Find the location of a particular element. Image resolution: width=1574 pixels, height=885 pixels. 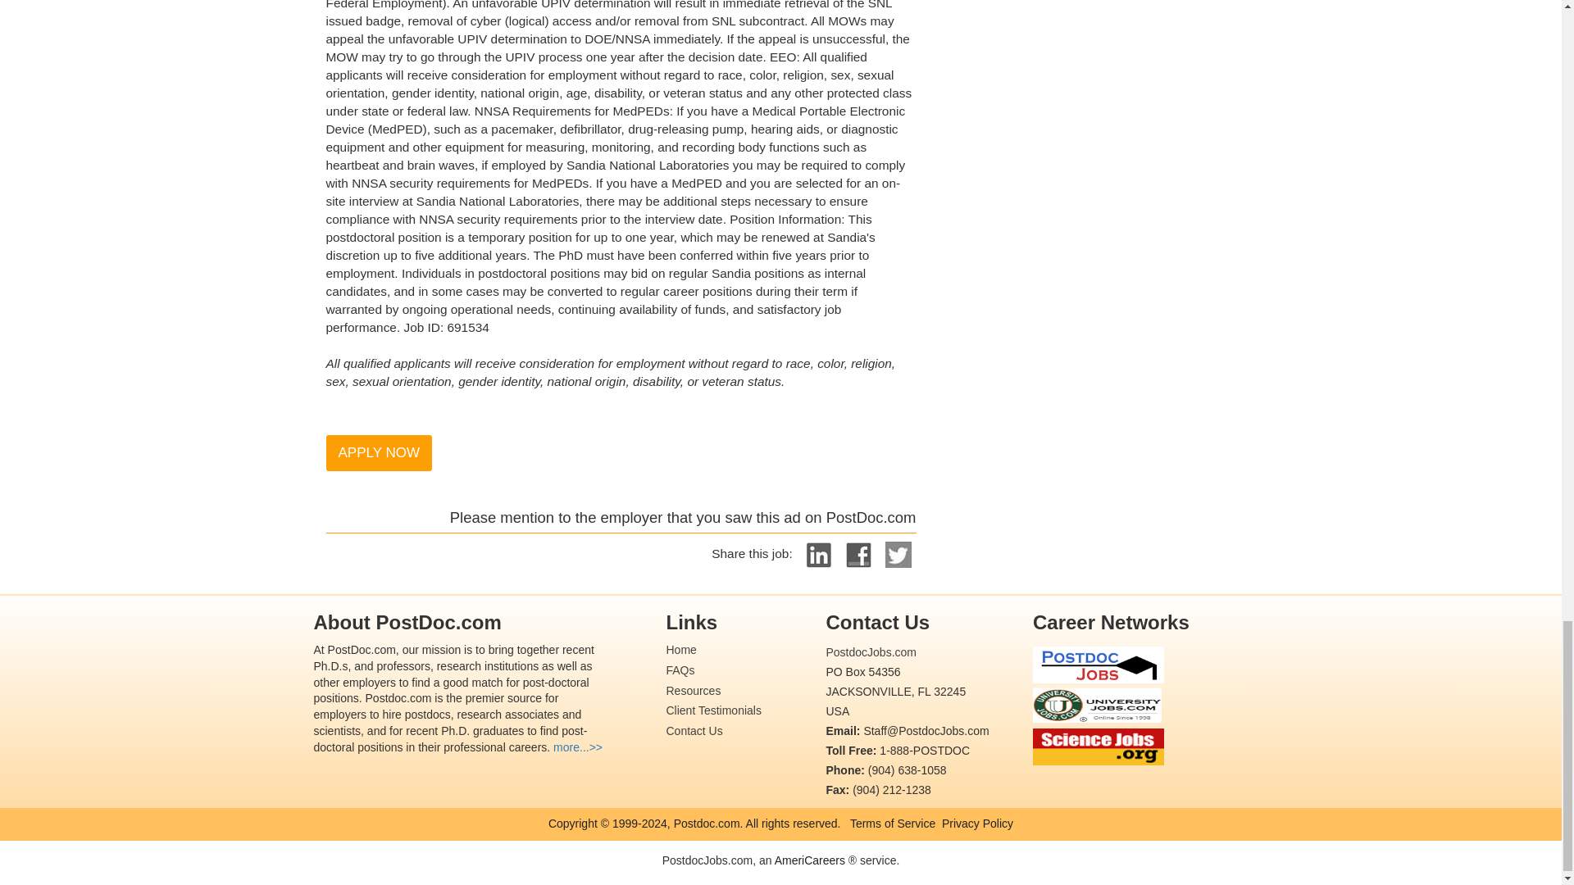

PostdocJobs.com is located at coordinates (871, 652).